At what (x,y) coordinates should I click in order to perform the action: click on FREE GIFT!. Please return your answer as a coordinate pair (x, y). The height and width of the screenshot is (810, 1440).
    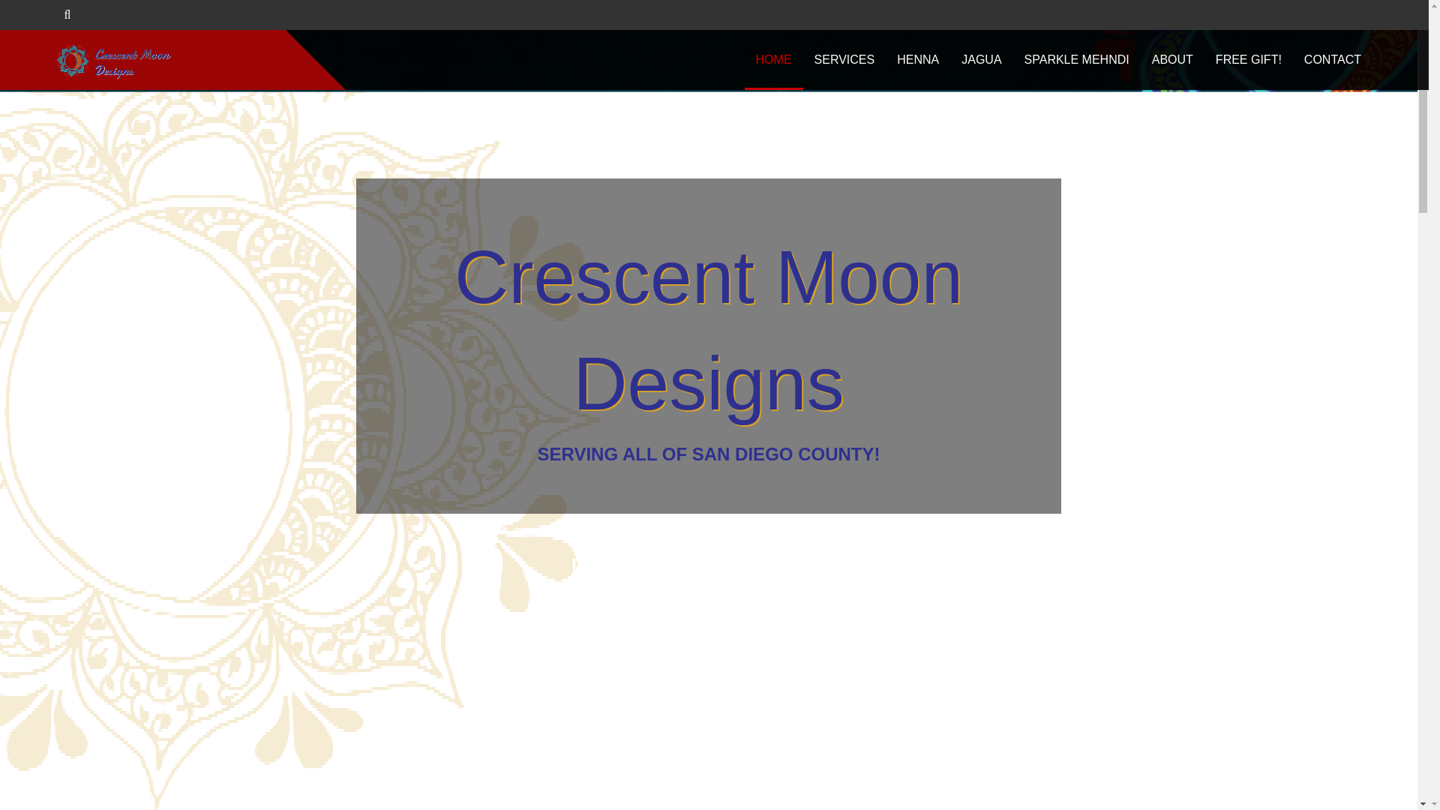
    Looking at the image, I should click on (1248, 59).